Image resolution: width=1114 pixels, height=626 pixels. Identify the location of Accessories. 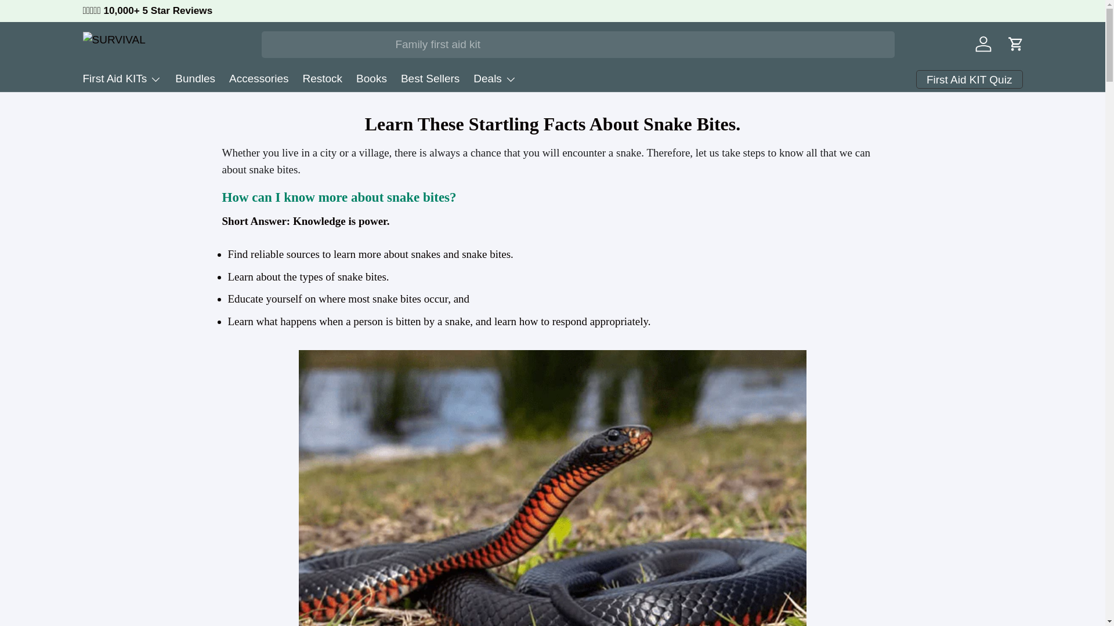
(259, 79).